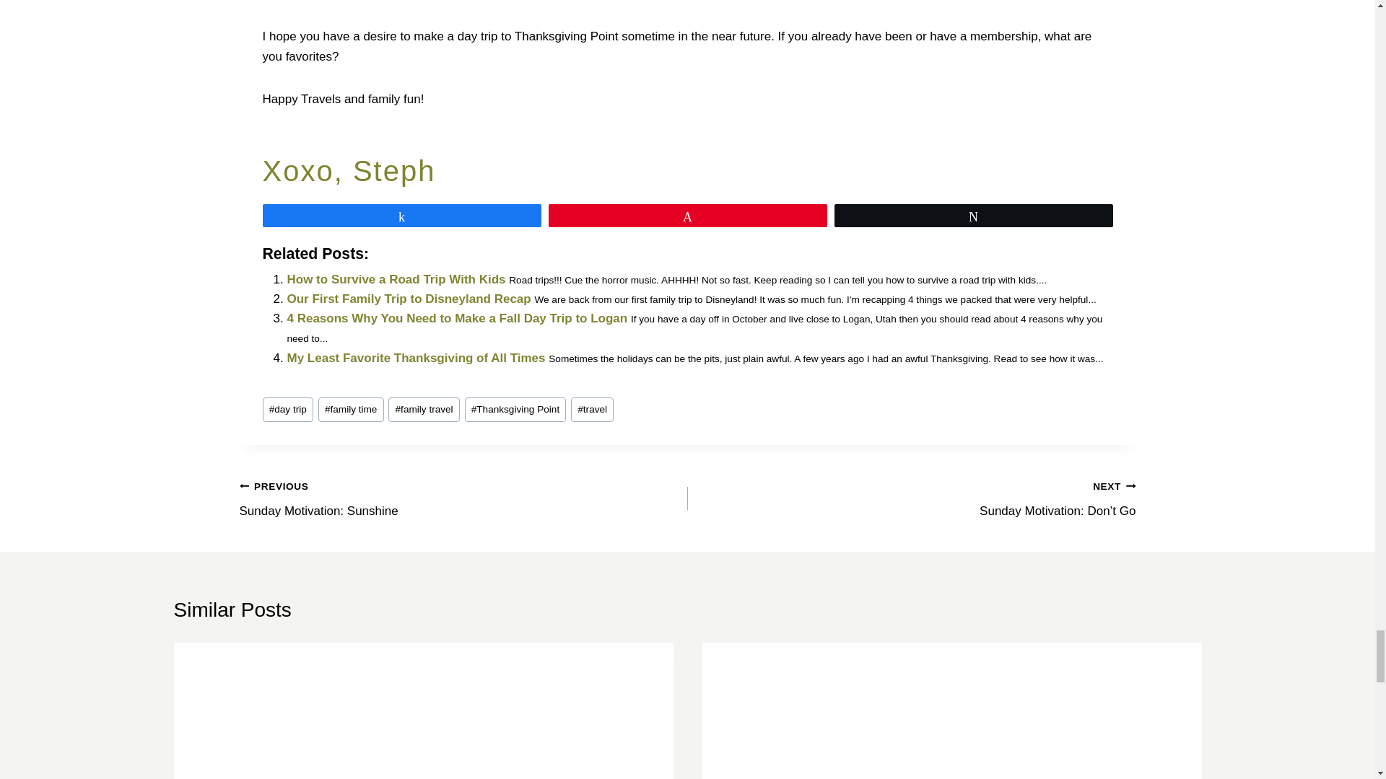 The height and width of the screenshot is (779, 1386). Describe the element at coordinates (416, 358) in the screenshot. I see `How to Survive a Road Trip With Kids` at that location.